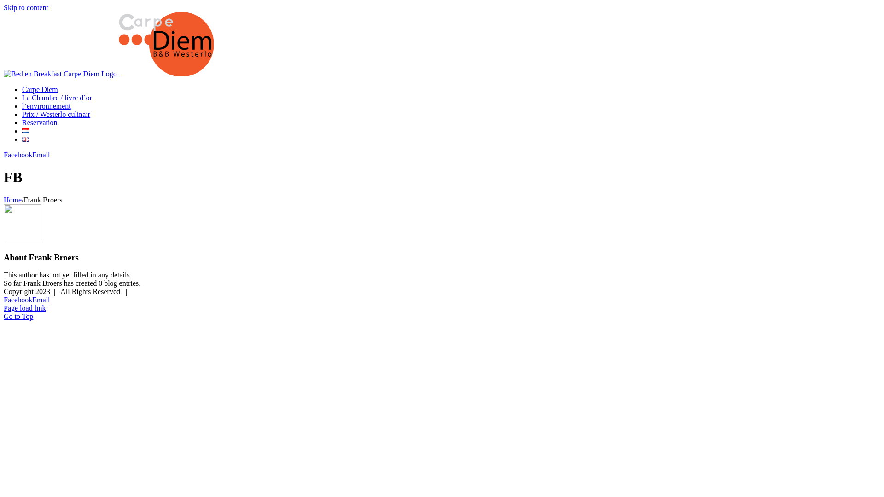  What do you see at coordinates (18, 300) in the screenshot?
I see `Facebook` at bounding box center [18, 300].